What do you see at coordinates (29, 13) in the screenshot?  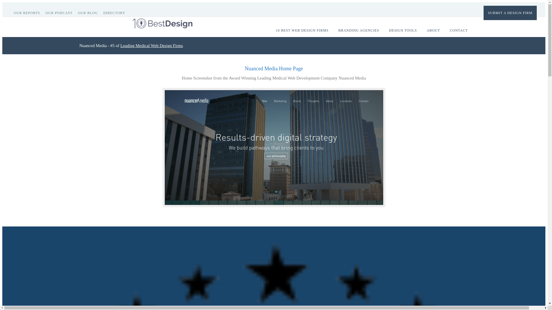 I see `OUR REPORTS` at bounding box center [29, 13].